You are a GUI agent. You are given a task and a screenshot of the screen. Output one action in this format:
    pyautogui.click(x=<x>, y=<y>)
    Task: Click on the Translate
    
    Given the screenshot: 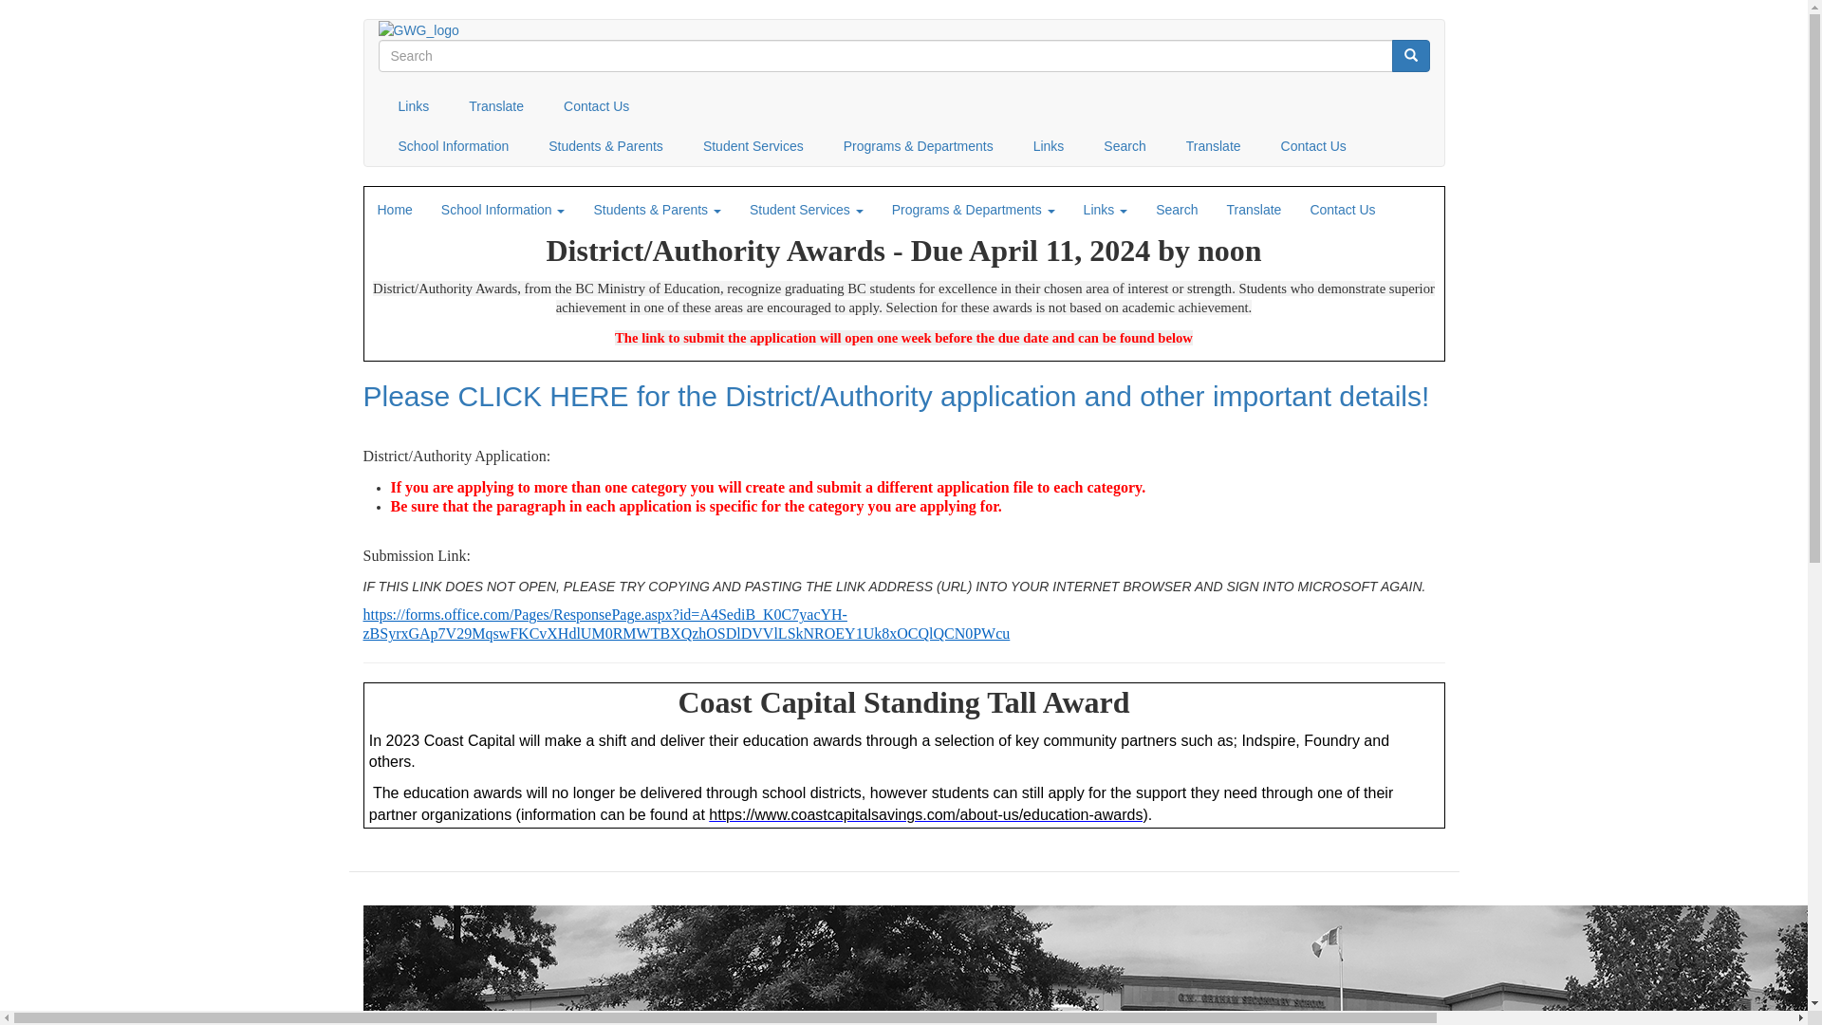 What is the action you would take?
    pyautogui.click(x=496, y=106)
    